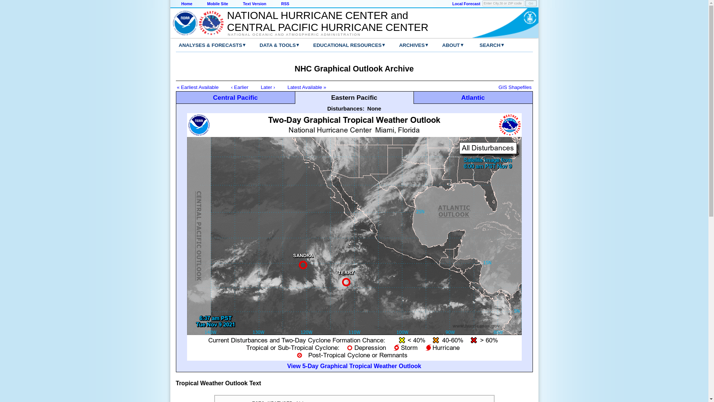 This screenshot has height=402, width=714. I want to click on EDUCATIONAL RESOURCES, so click(341, 45).